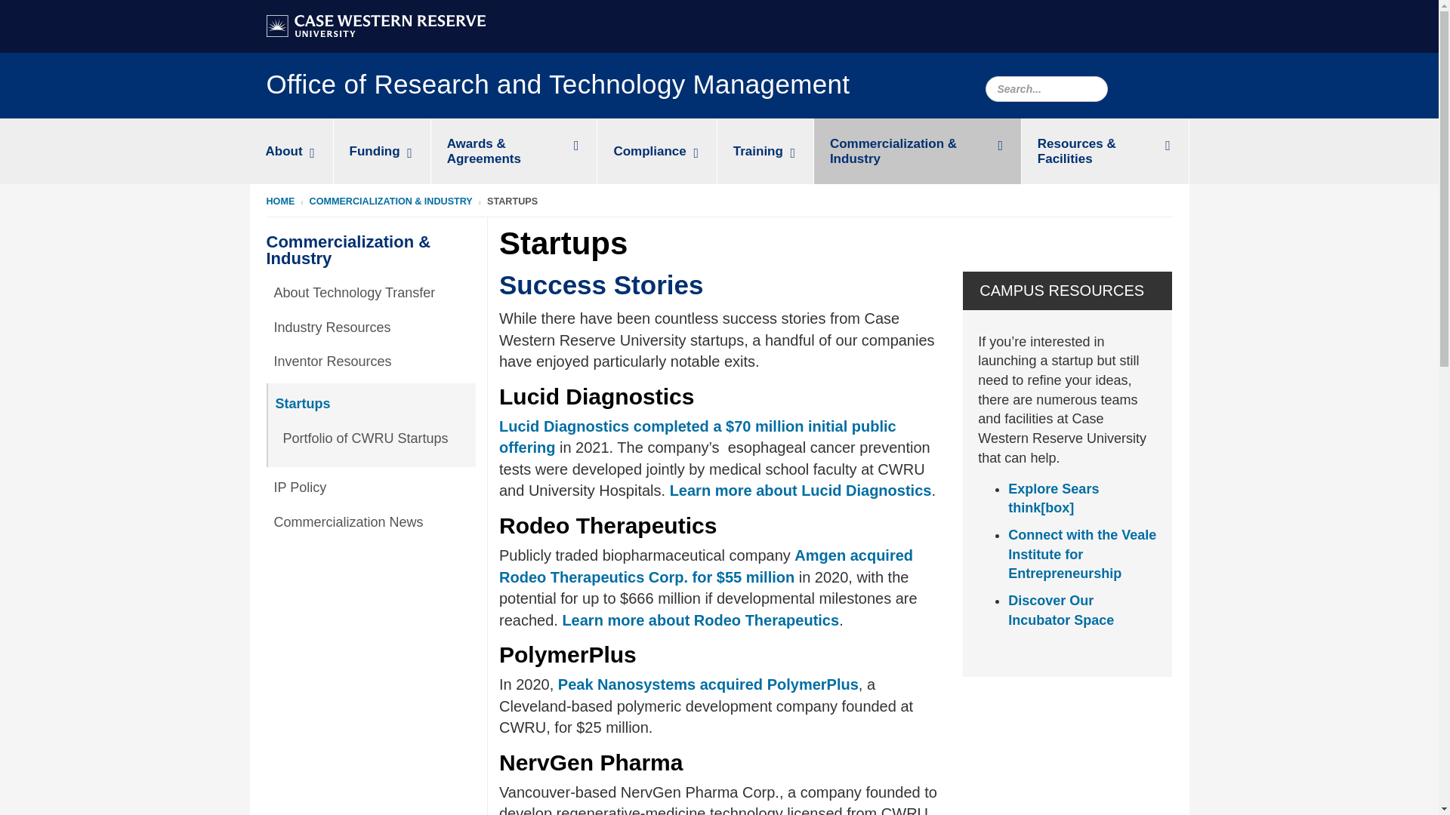 This screenshot has height=815, width=1450. What do you see at coordinates (375, 26) in the screenshot?
I see `Case Western Reserve University` at bounding box center [375, 26].